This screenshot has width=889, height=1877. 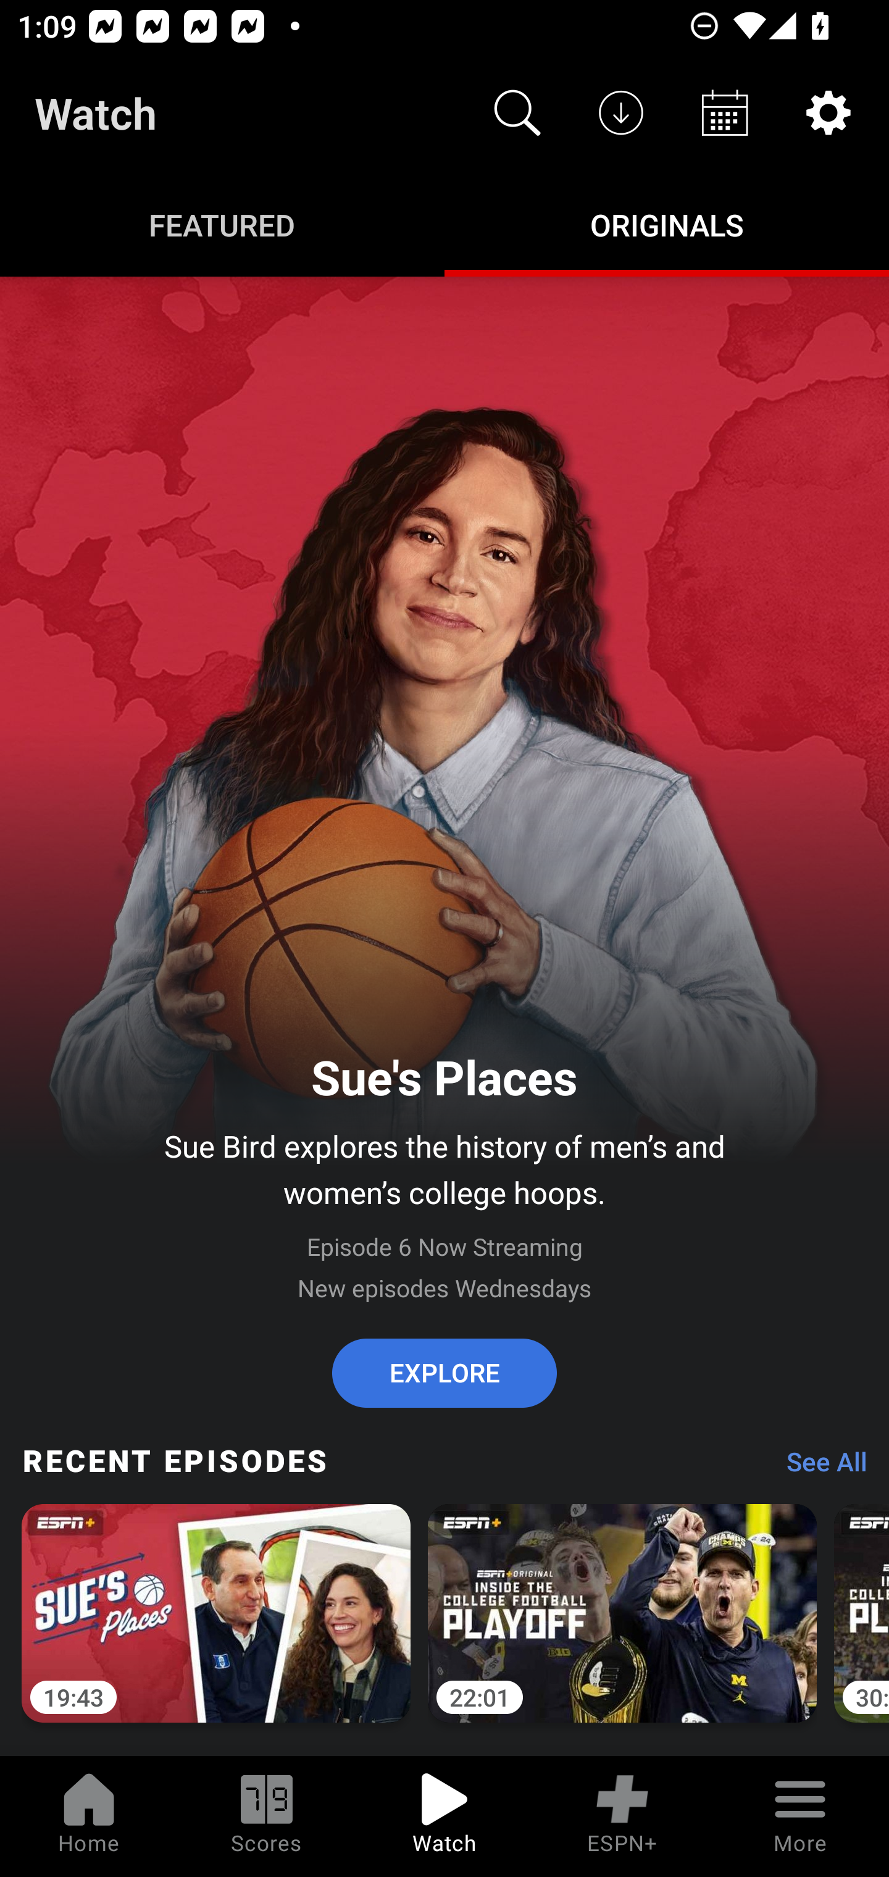 I want to click on Search, so click(x=517, y=112).